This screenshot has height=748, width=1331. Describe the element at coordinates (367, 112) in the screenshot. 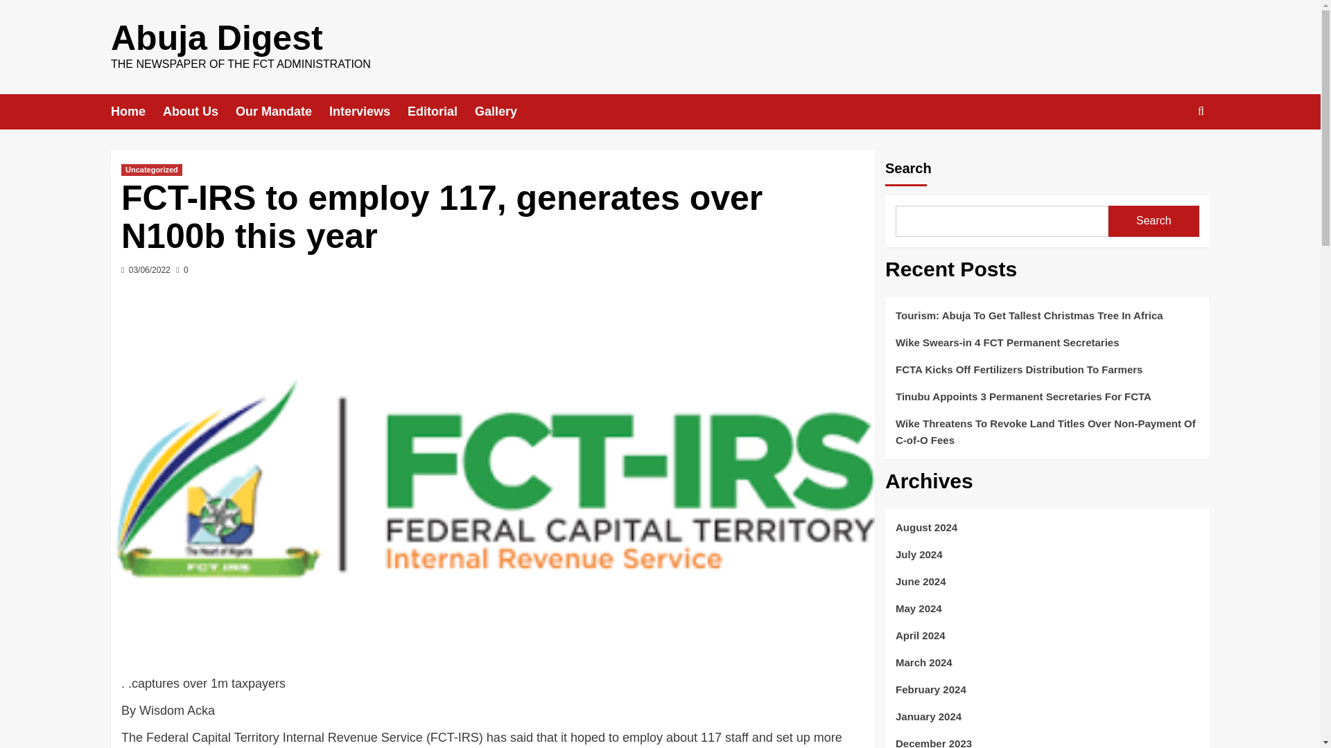

I see `Interviews` at that location.